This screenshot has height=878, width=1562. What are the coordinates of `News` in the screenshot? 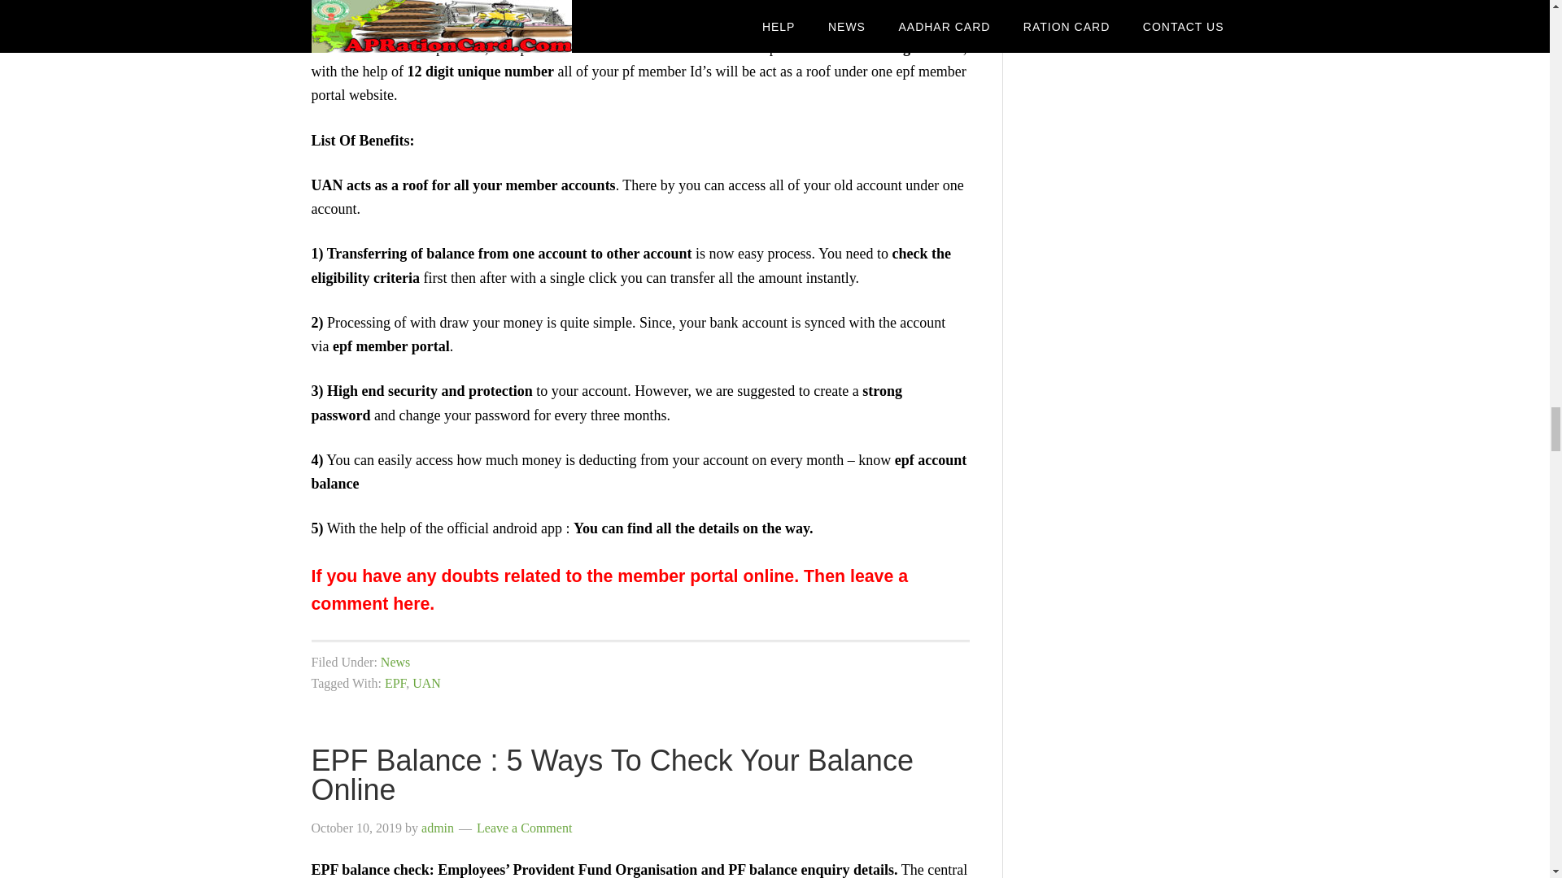 It's located at (395, 662).